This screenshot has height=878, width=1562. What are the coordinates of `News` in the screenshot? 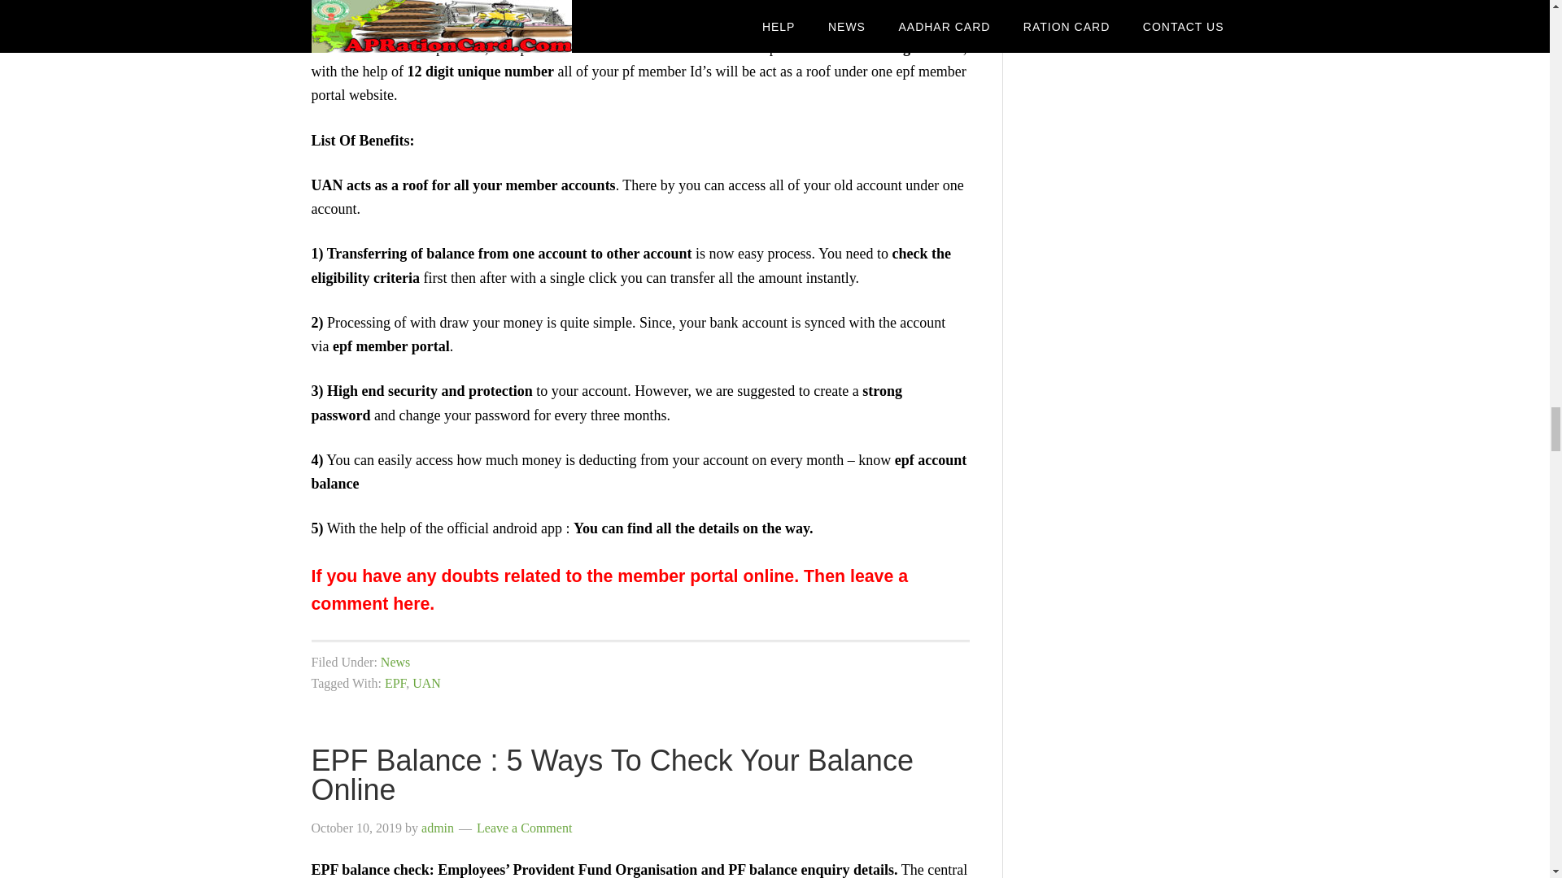 It's located at (395, 662).